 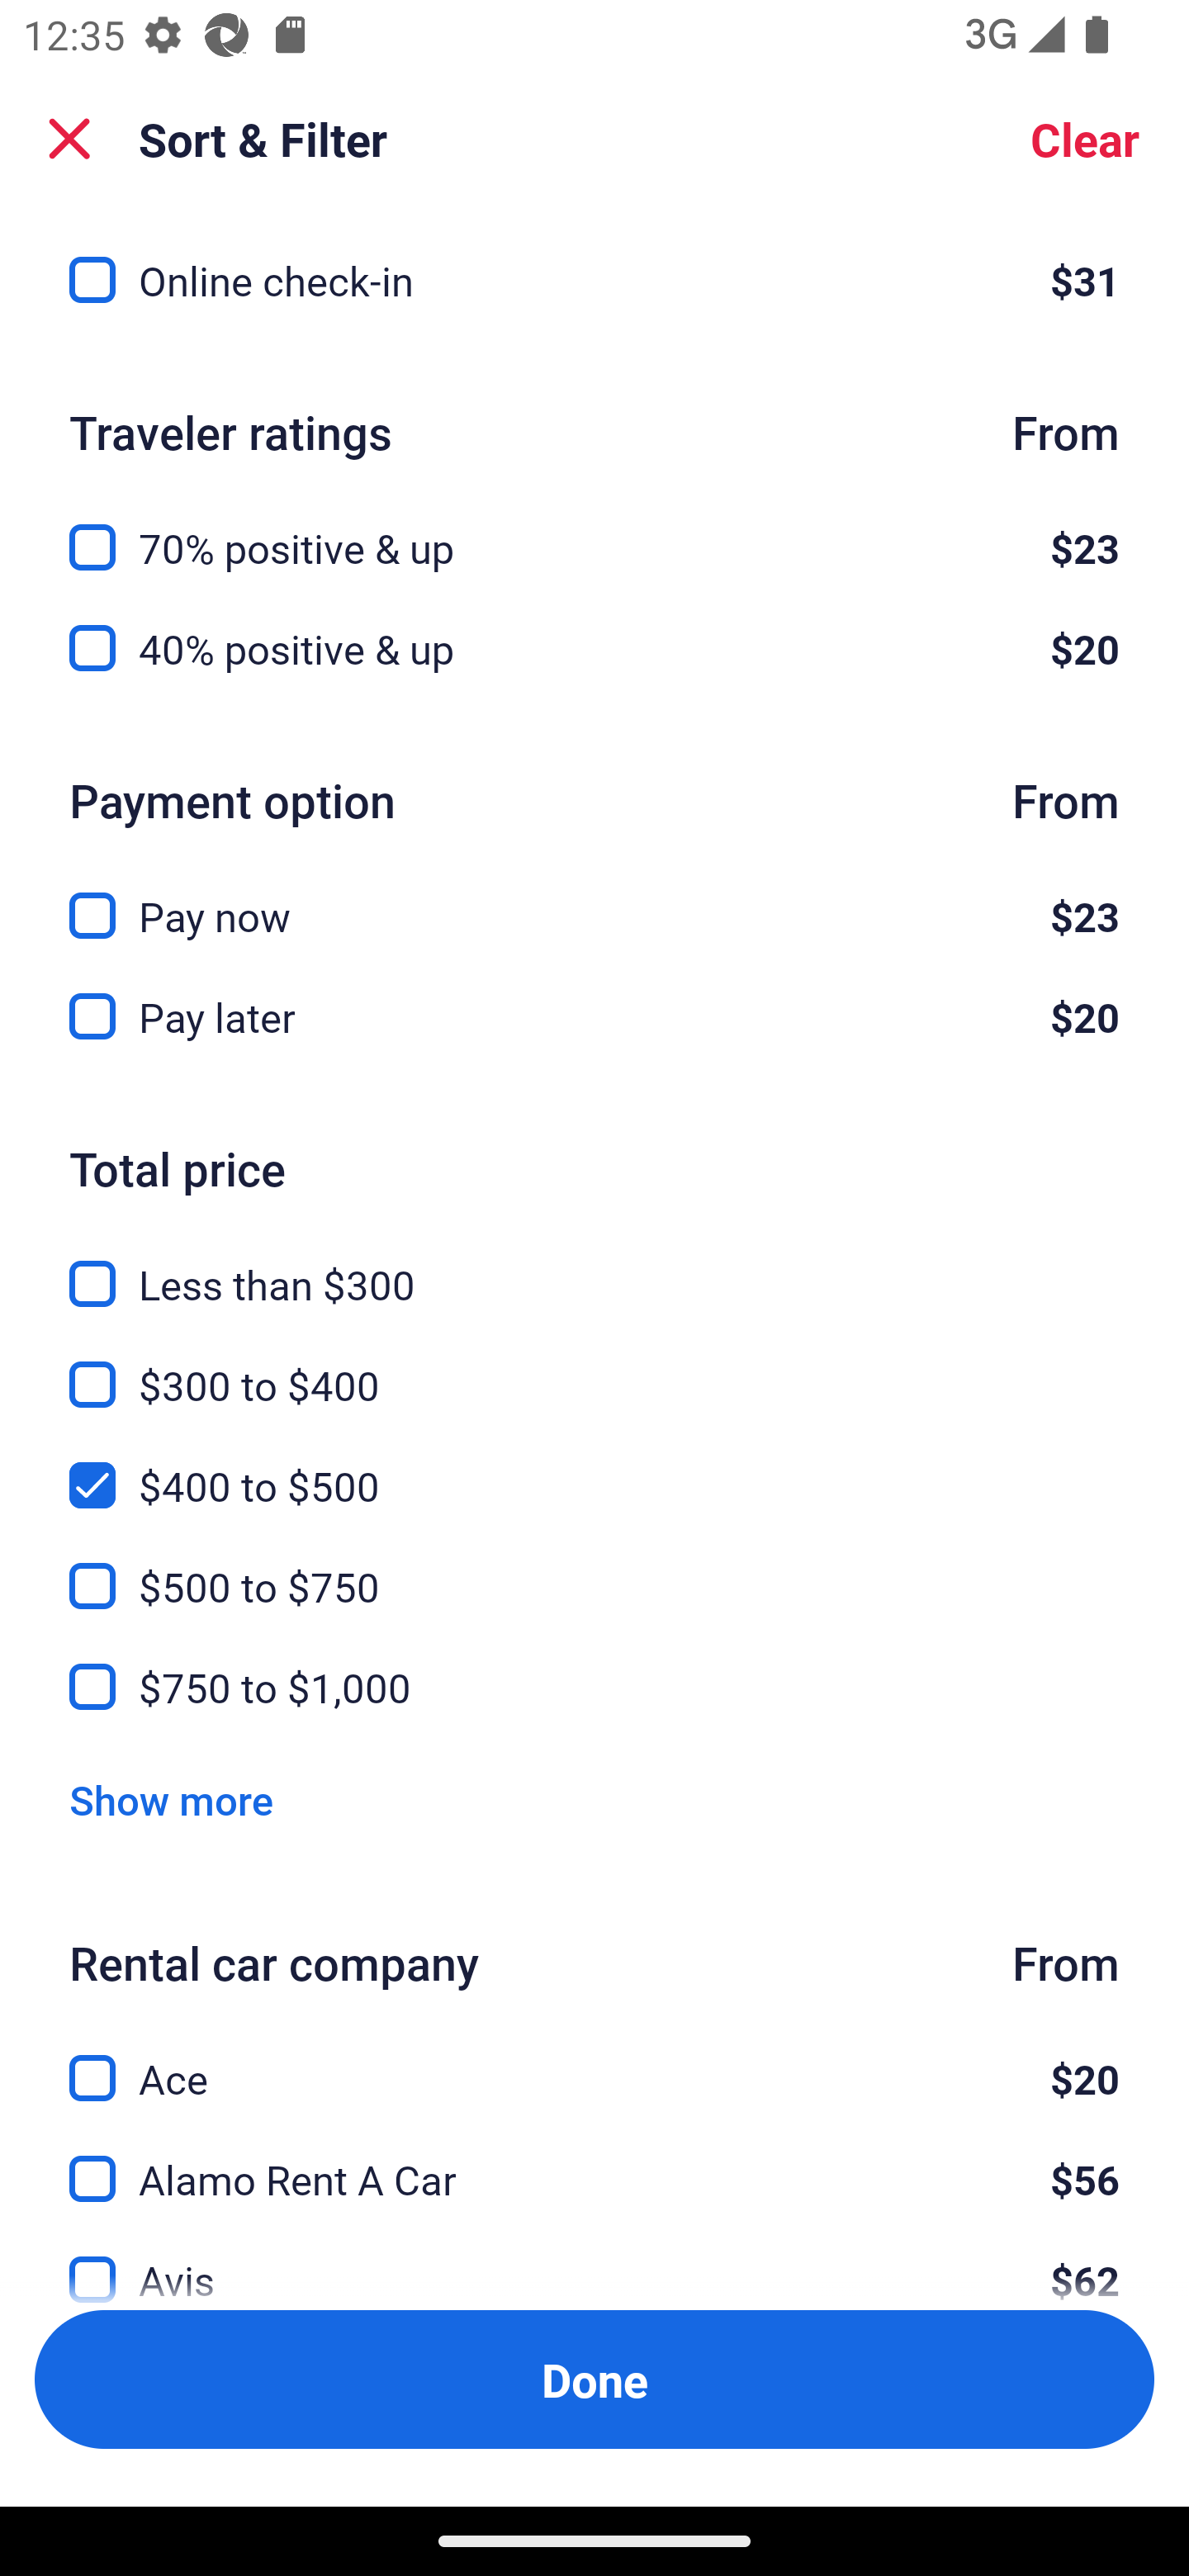 What do you see at coordinates (594, 2379) in the screenshot?
I see `Apply and close Sort and Filter Done` at bounding box center [594, 2379].